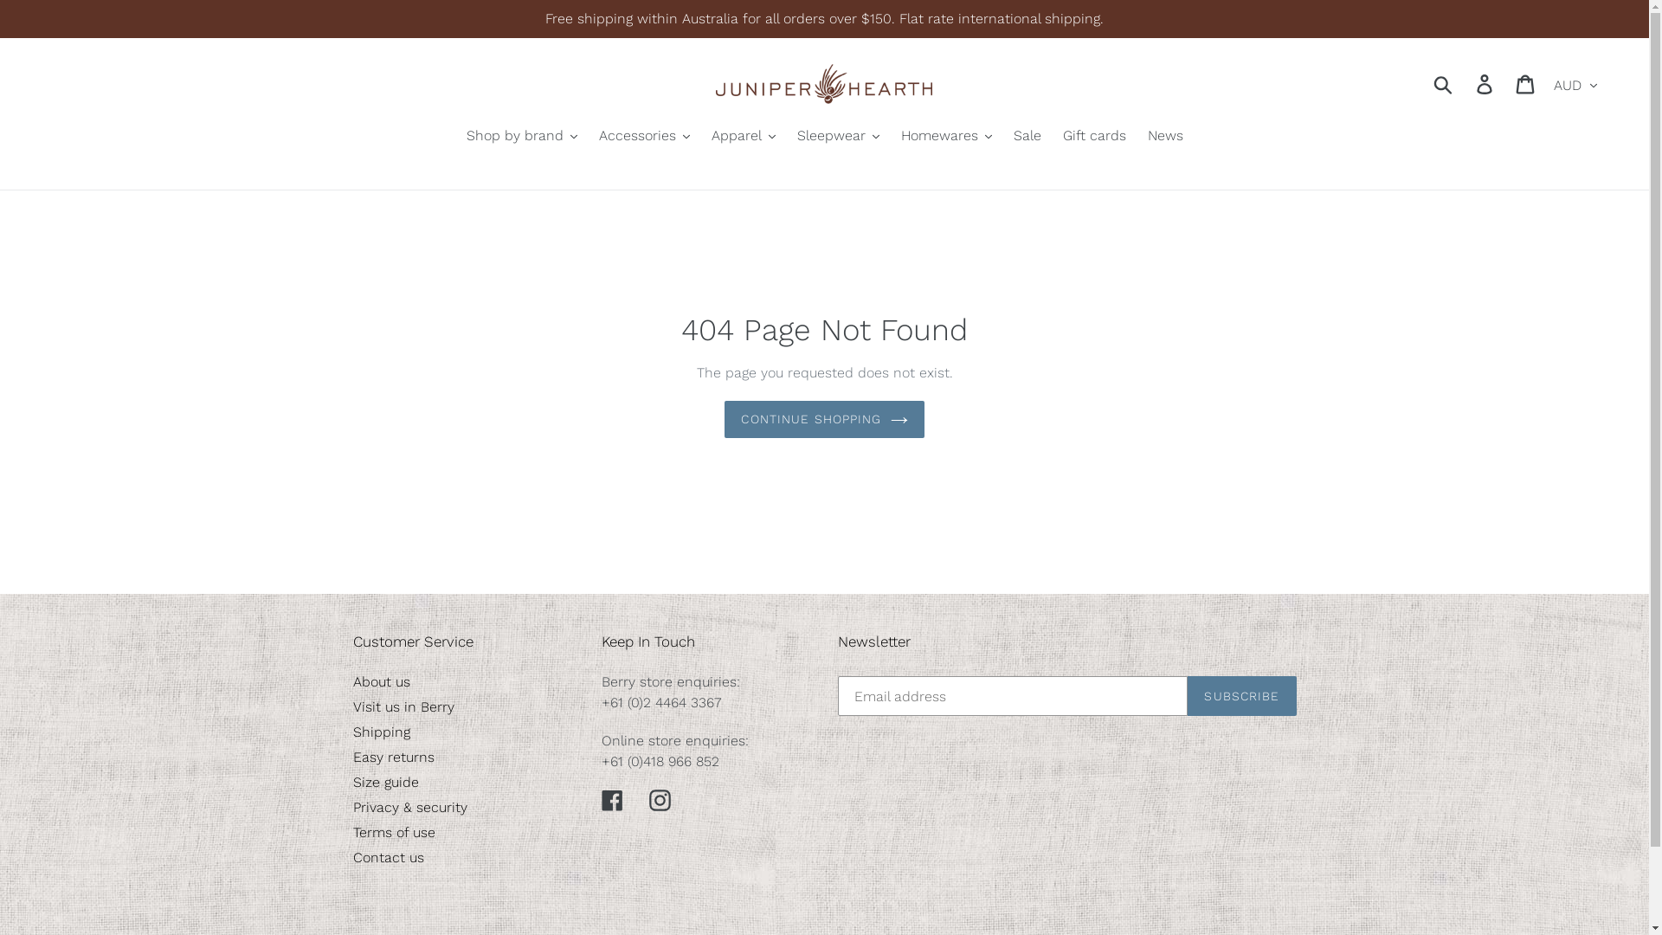 The height and width of the screenshot is (935, 1662). Describe the element at coordinates (1165, 137) in the screenshot. I see `News` at that location.